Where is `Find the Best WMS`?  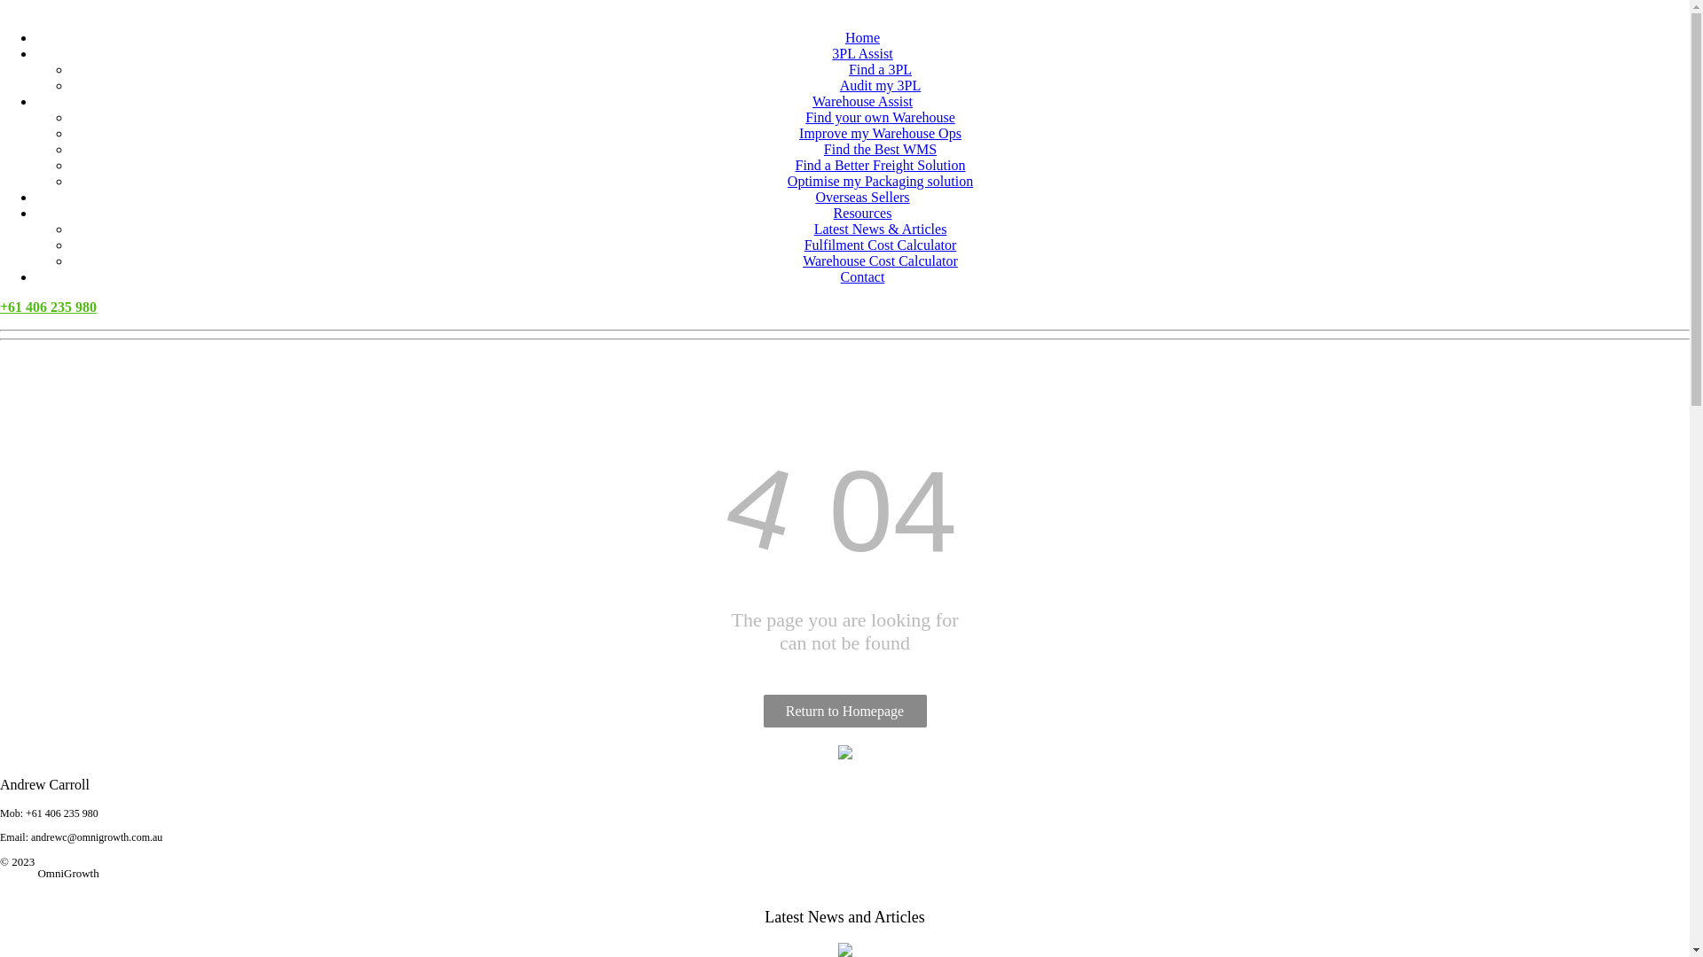
Find the Best WMS is located at coordinates (880, 149).